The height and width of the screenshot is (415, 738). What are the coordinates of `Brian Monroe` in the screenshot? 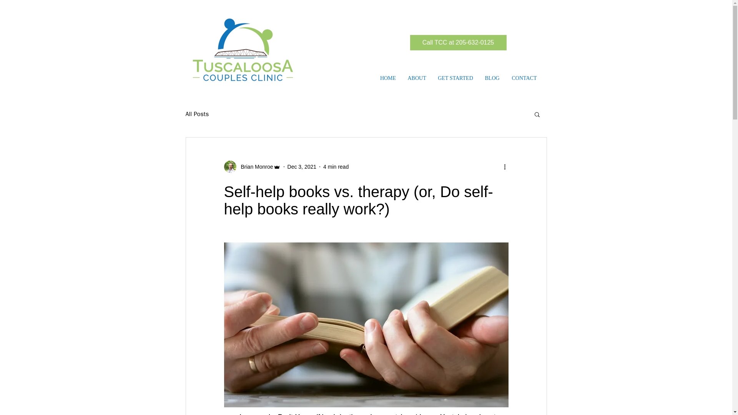 It's located at (252, 167).